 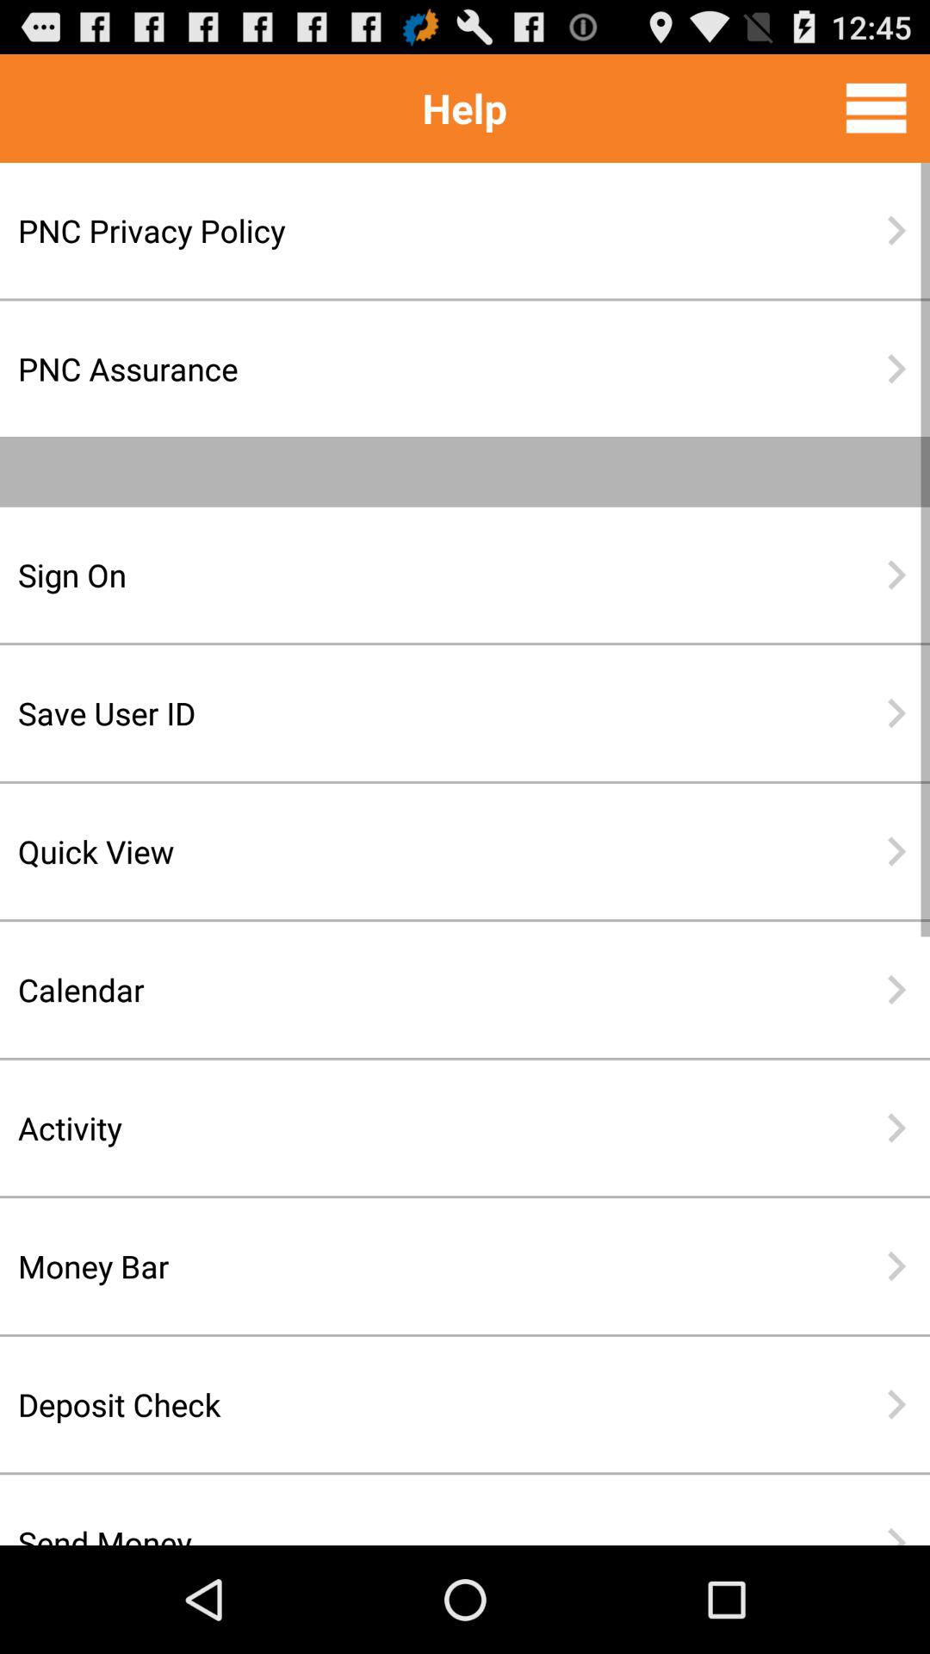 What do you see at coordinates (409, 369) in the screenshot?
I see `open pnc assurance icon` at bounding box center [409, 369].